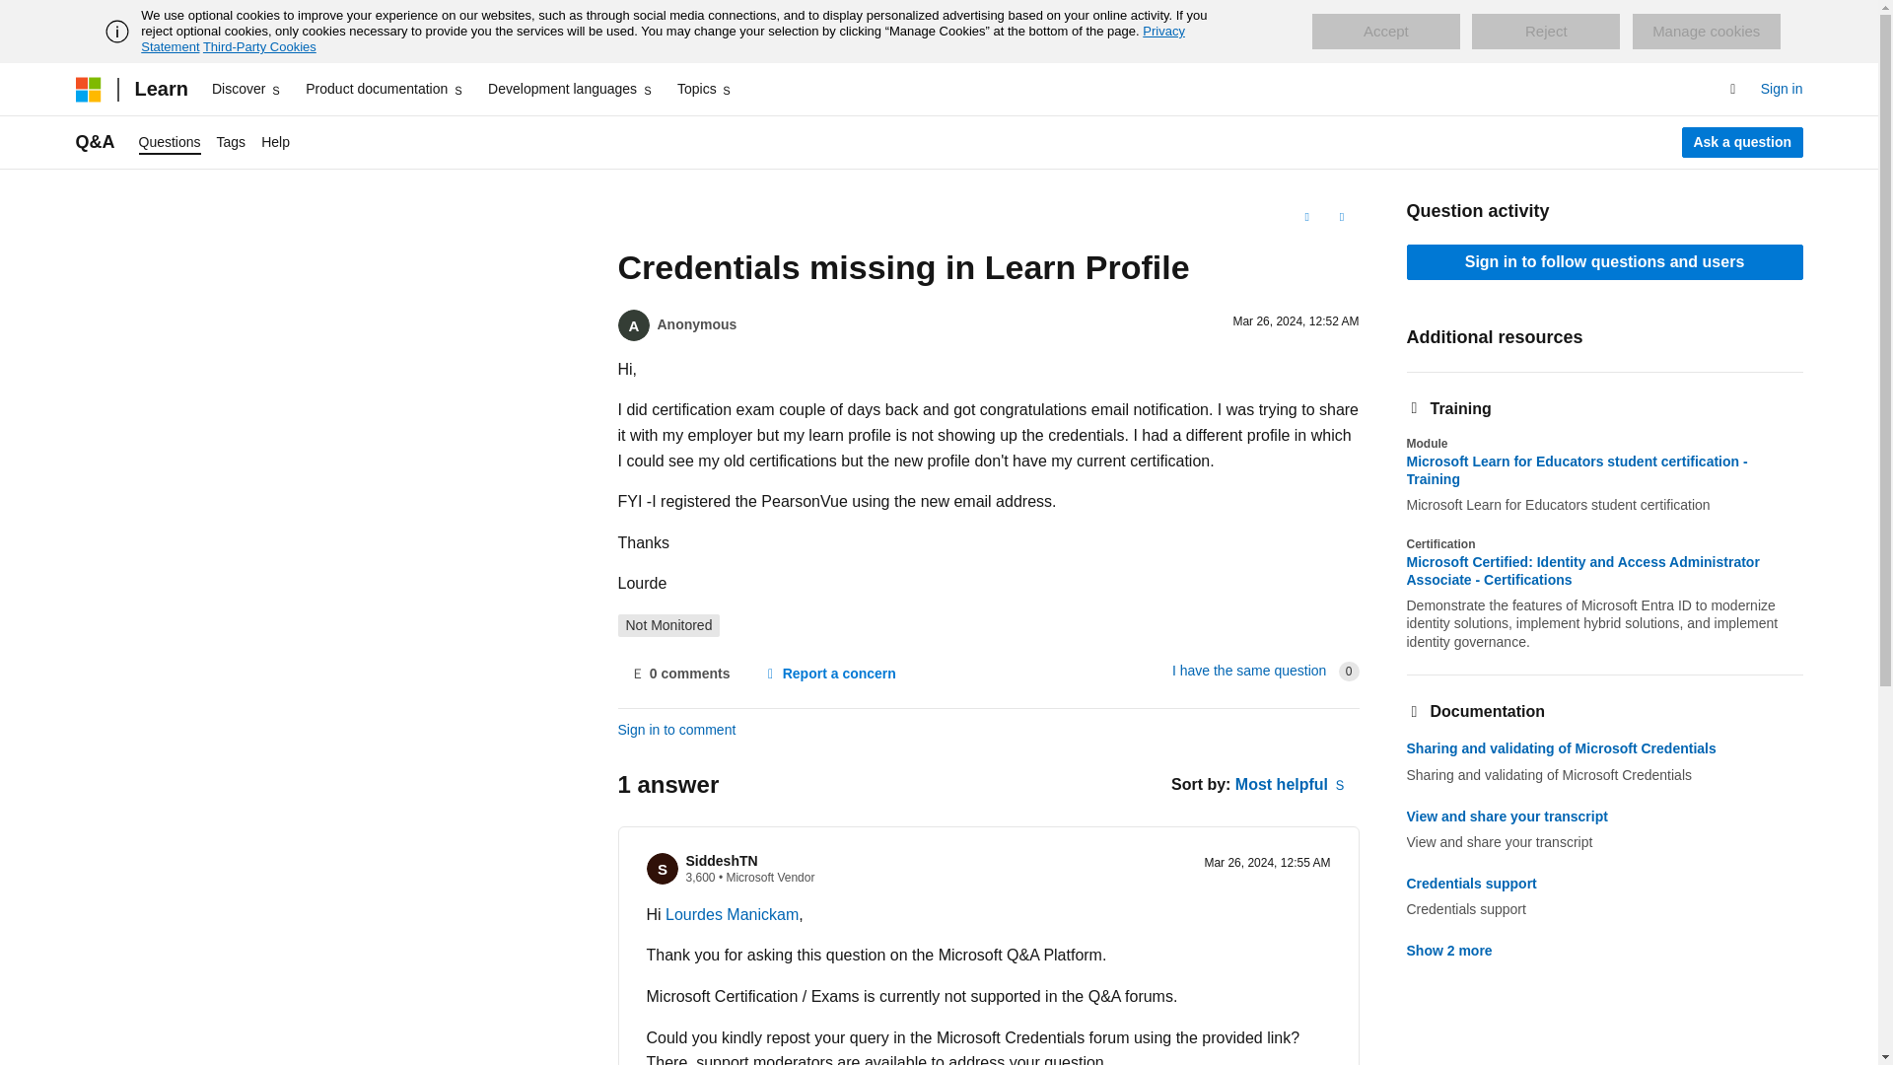 The image size is (1893, 1065). I want to click on Questions, so click(170, 142).